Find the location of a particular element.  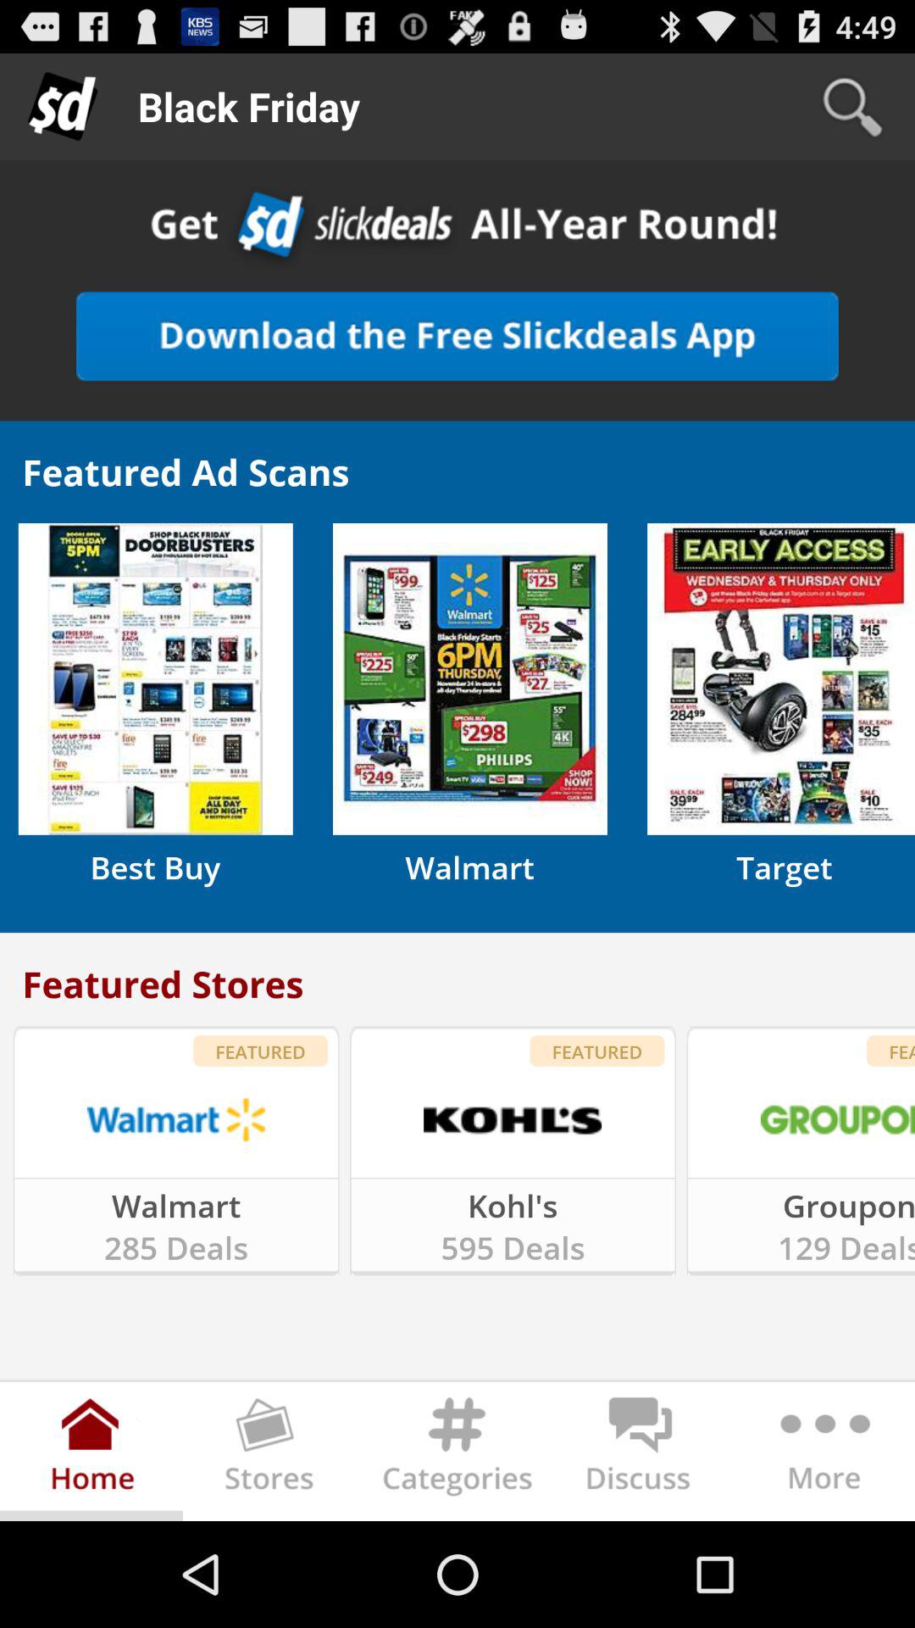

home is located at coordinates (91, 1455).